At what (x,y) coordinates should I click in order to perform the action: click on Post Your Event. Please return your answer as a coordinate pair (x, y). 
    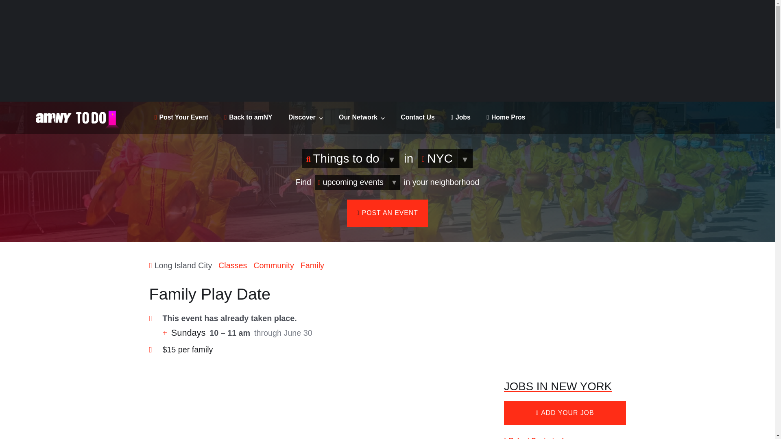
    Looking at the image, I should click on (181, 117).